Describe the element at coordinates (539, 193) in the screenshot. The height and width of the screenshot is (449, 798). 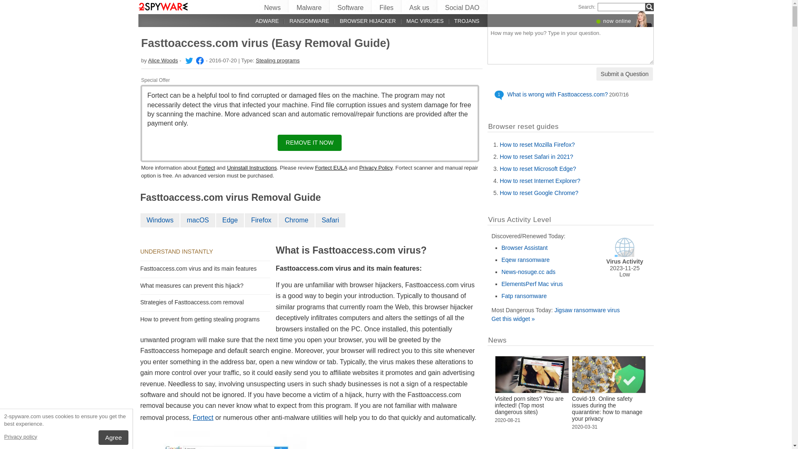
I see `How to reset Google Chrome?` at that location.